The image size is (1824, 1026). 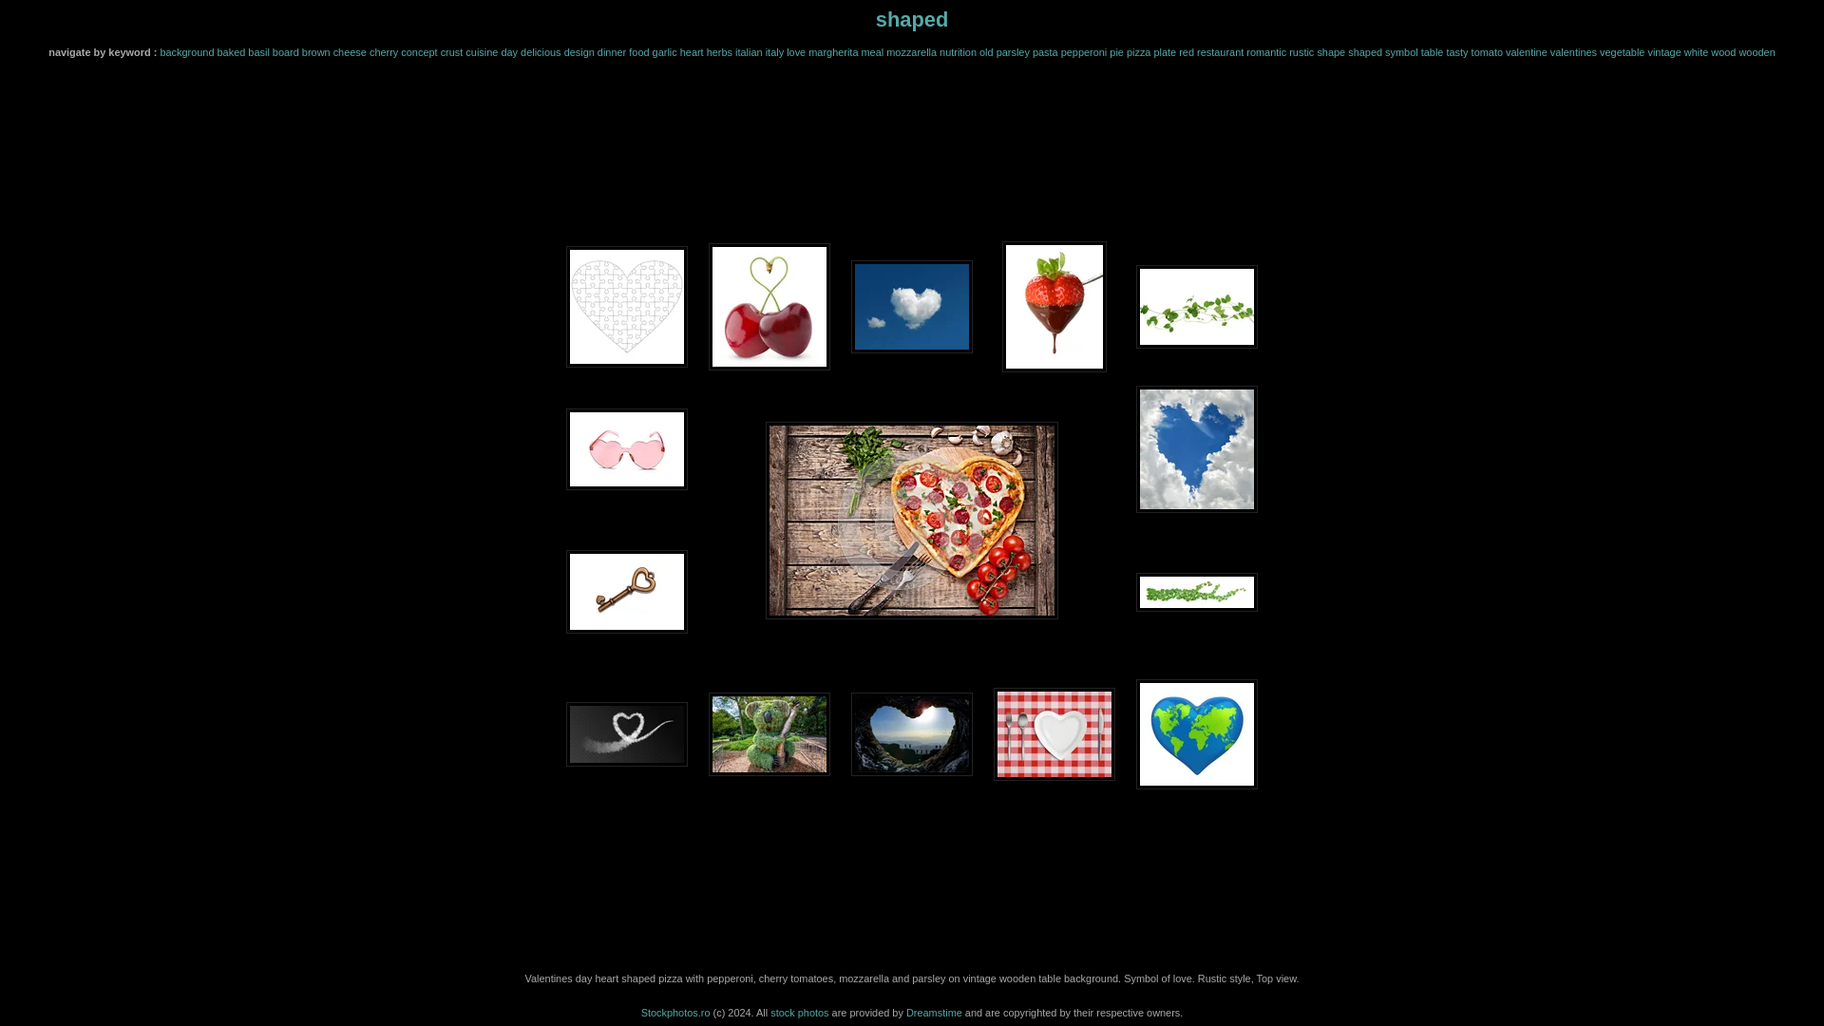 I want to click on delicious, so click(x=541, y=51).